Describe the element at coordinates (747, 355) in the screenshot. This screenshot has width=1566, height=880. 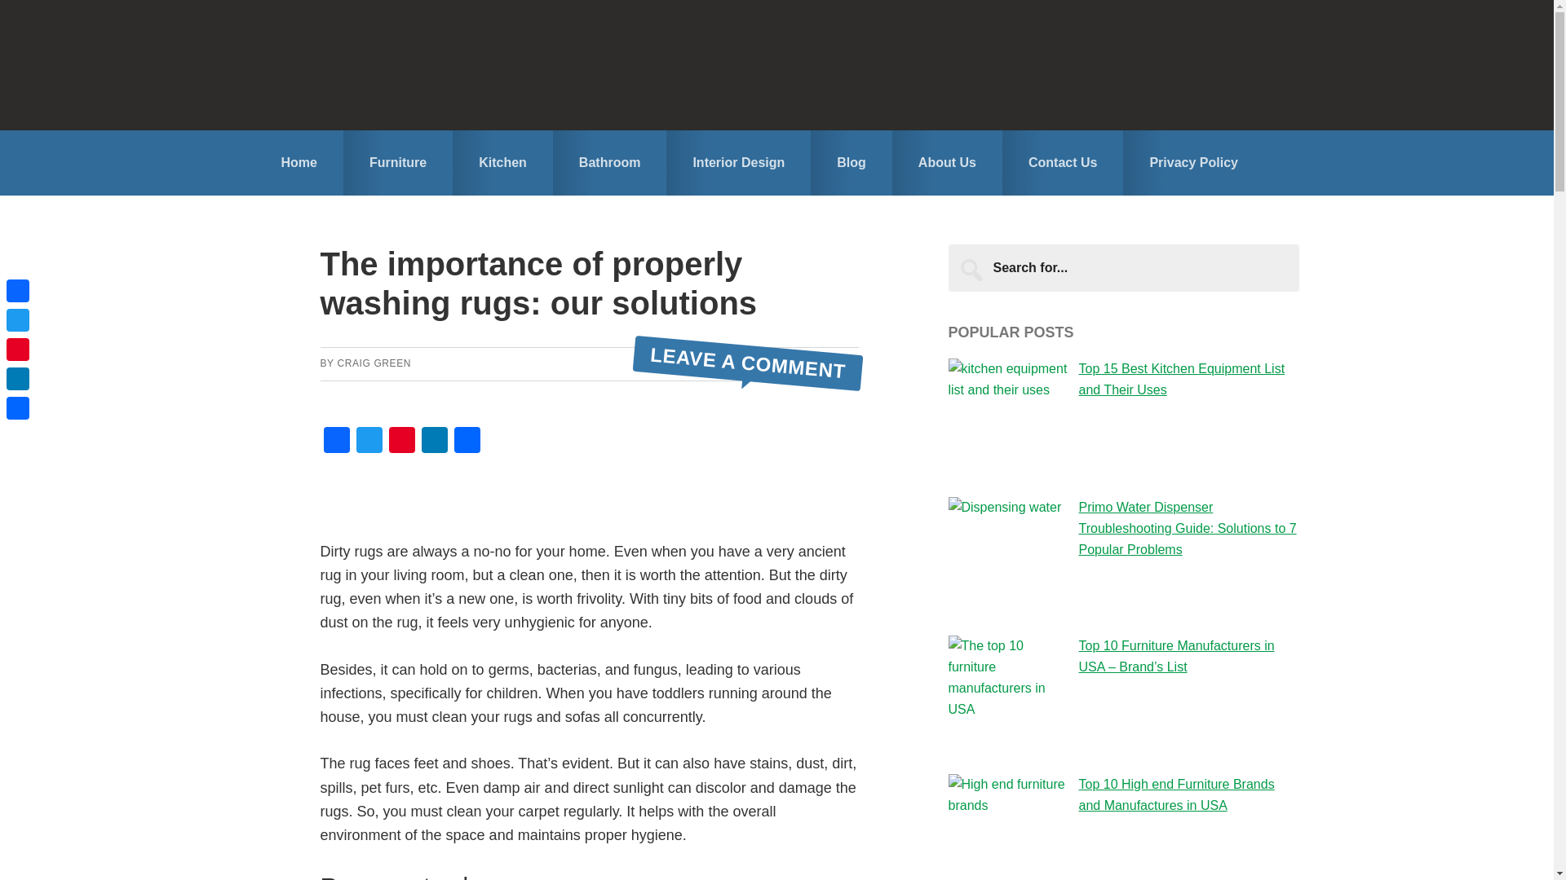
I see `LEAVE A COMMENT` at that location.